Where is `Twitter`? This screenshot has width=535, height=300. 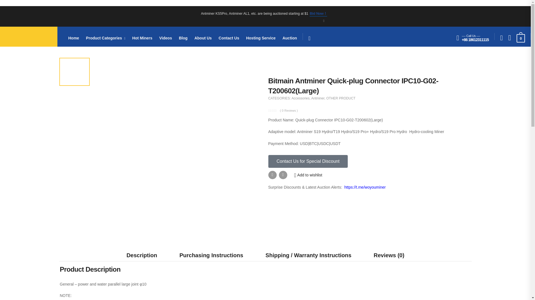 Twitter is located at coordinates (283, 175).